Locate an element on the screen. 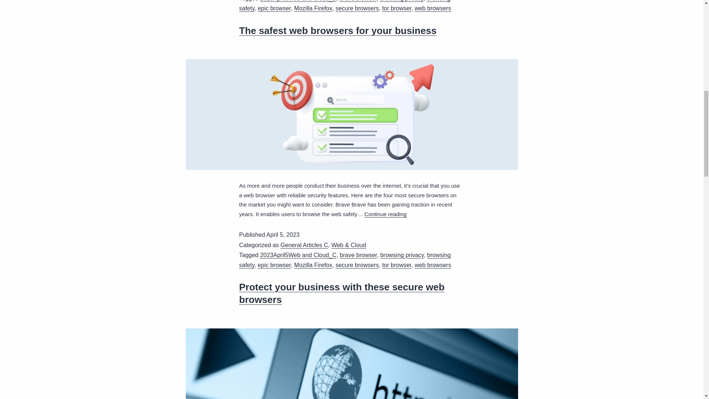  Mozilla Firefox is located at coordinates (313, 8).